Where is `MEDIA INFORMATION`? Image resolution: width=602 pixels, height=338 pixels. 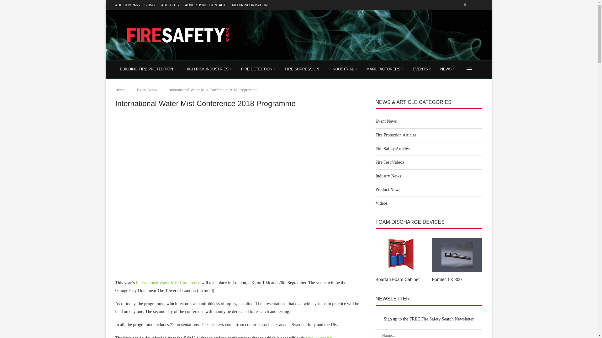
MEDIA INFORMATION is located at coordinates (250, 5).